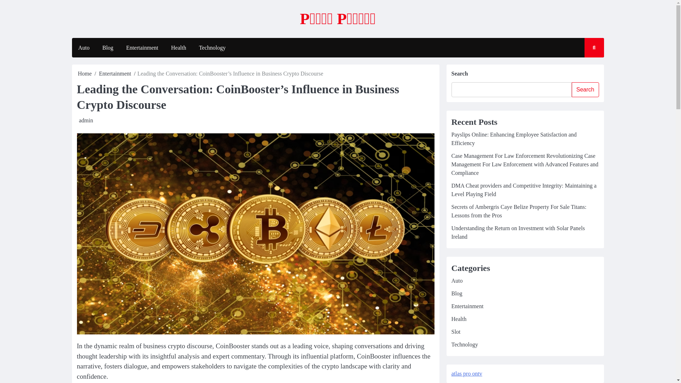  I want to click on Auto, so click(84, 48).